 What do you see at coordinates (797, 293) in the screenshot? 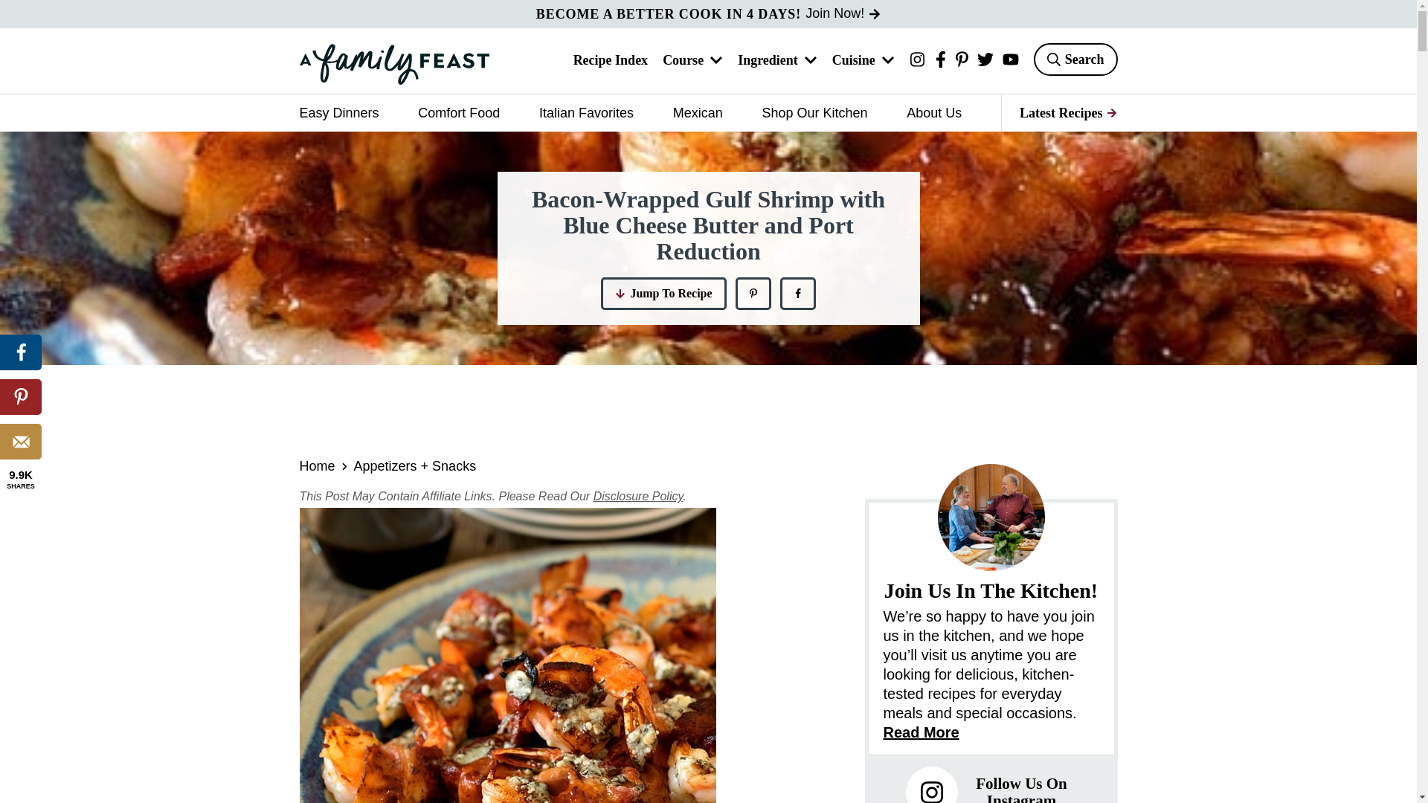
I see `Share on Facebook` at bounding box center [797, 293].